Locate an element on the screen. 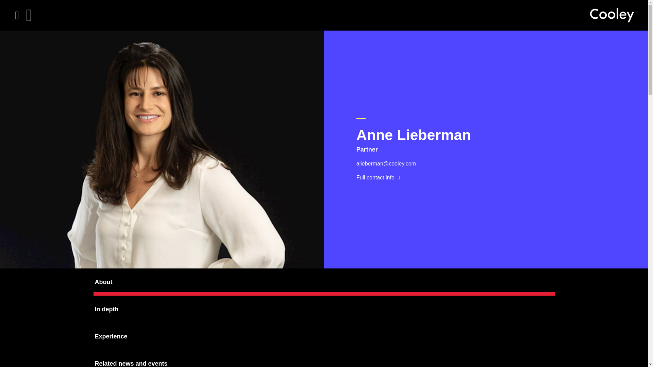 The height and width of the screenshot is (367, 653). In depth is located at coordinates (324, 309).